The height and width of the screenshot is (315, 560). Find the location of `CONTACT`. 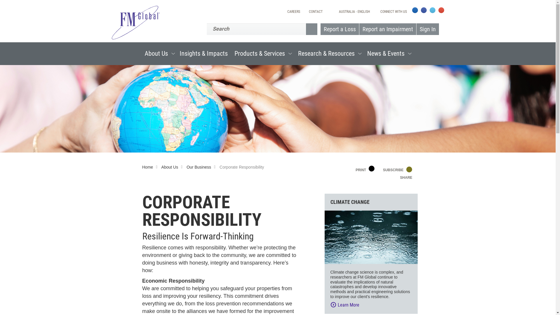

CONTACT is located at coordinates (316, 12).